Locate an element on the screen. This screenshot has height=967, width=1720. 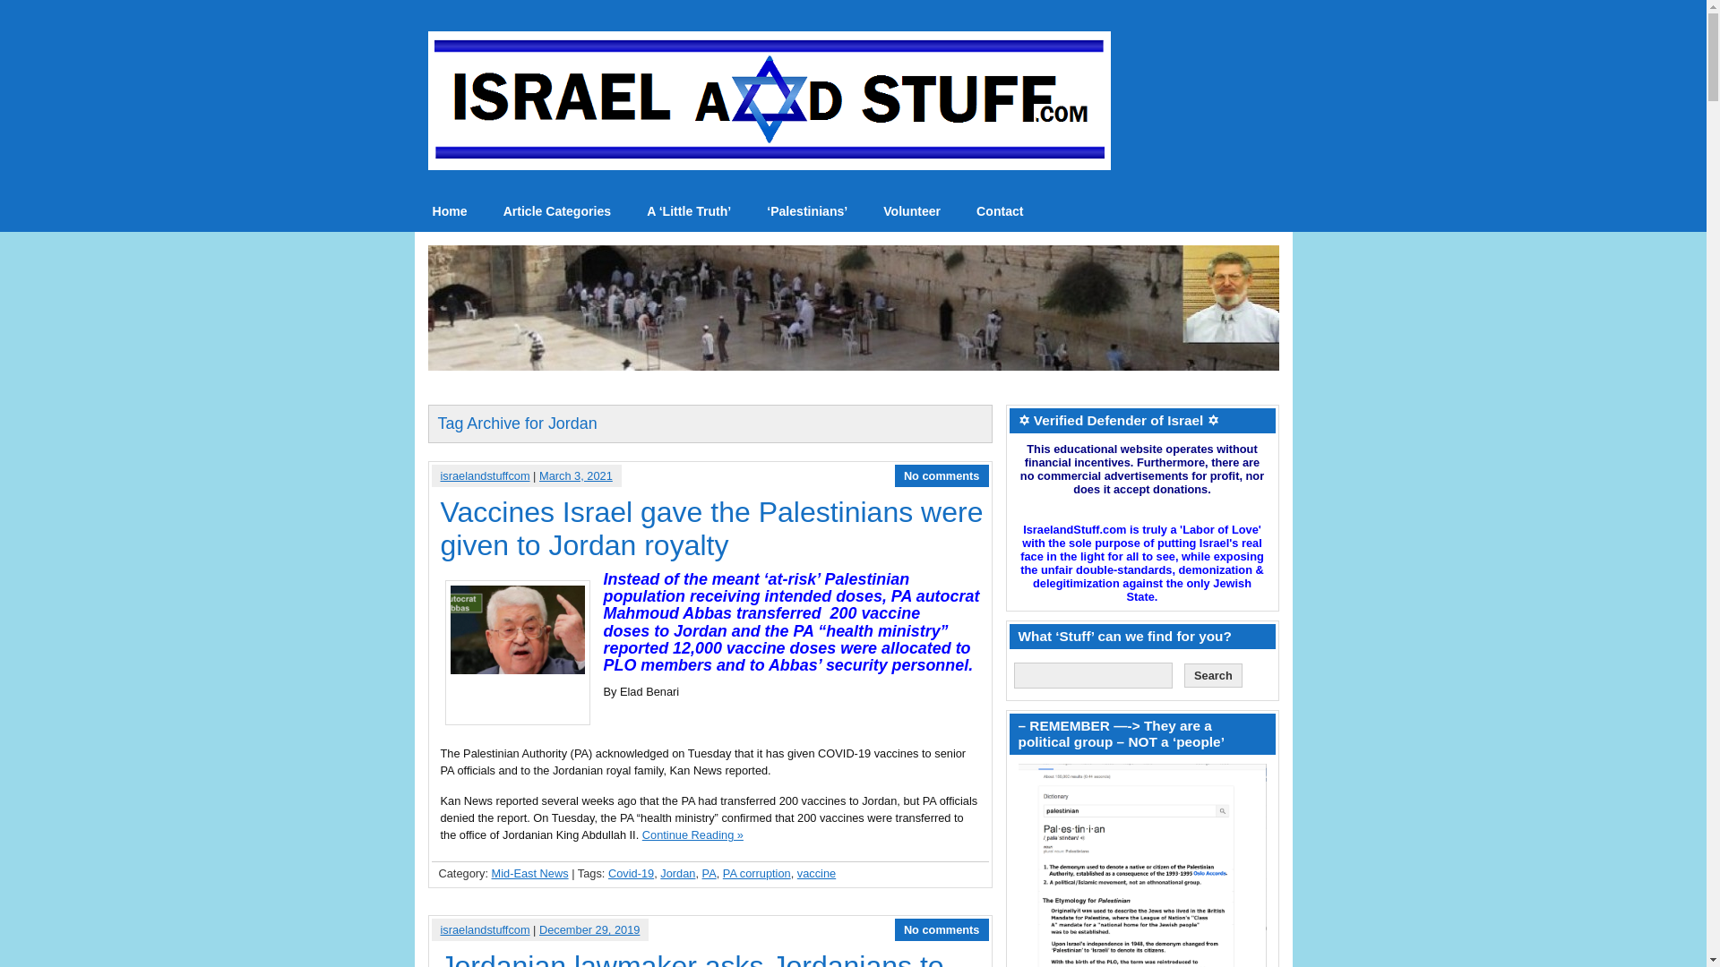
March 3, 2021 is located at coordinates (575, 475).